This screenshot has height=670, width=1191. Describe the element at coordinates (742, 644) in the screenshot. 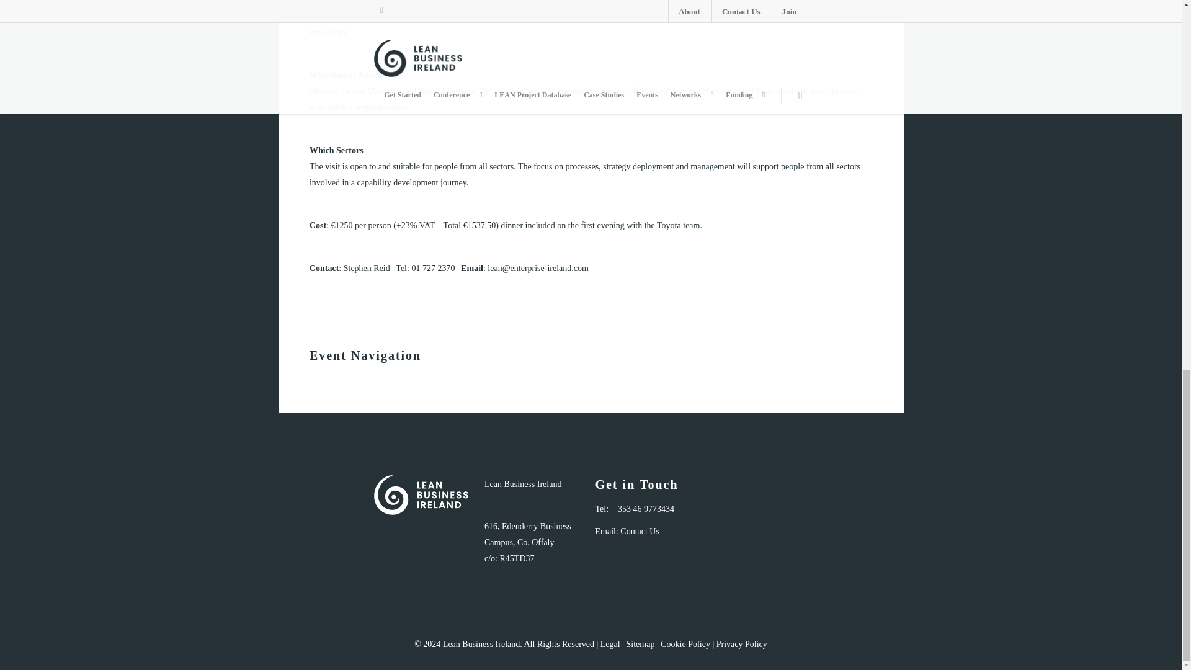

I see `Privacy Policy` at that location.